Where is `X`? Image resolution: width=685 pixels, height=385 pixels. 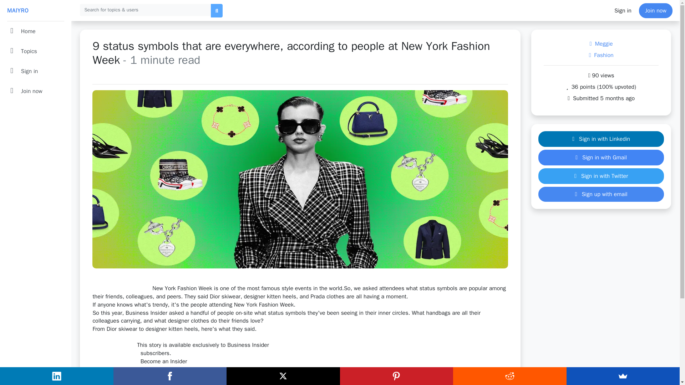 X is located at coordinates (283, 376).